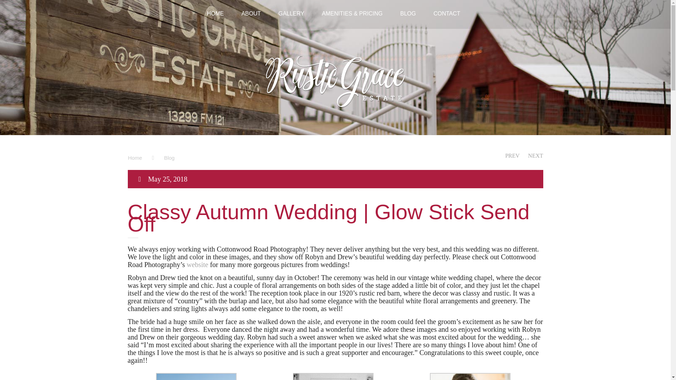  I want to click on GALLERY, so click(299, 7).